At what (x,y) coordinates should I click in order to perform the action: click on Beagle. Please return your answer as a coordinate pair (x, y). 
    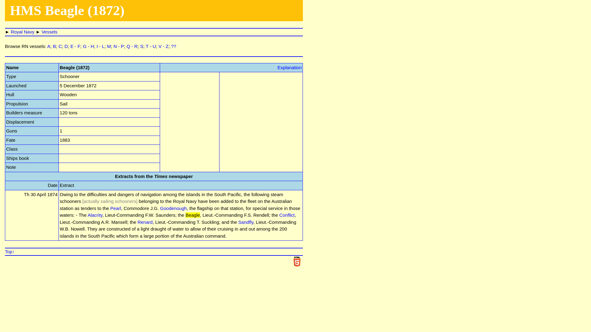
    Looking at the image, I should click on (193, 215).